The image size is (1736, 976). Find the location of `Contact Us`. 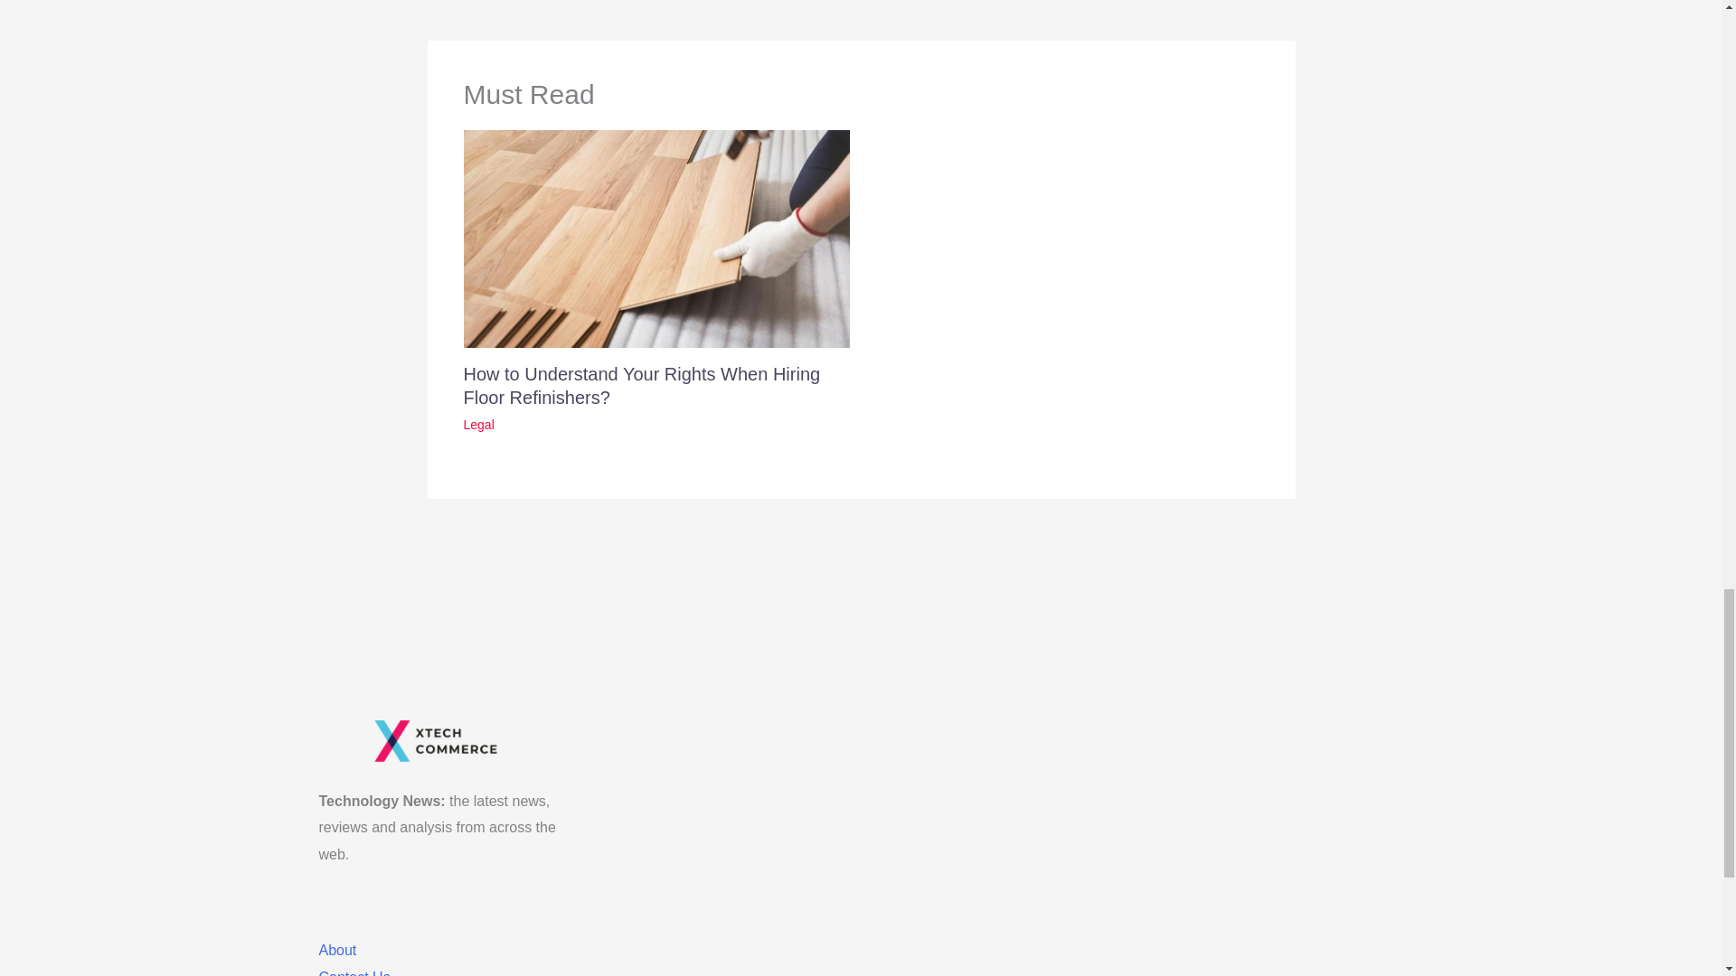

Contact Us is located at coordinates (353, 972).